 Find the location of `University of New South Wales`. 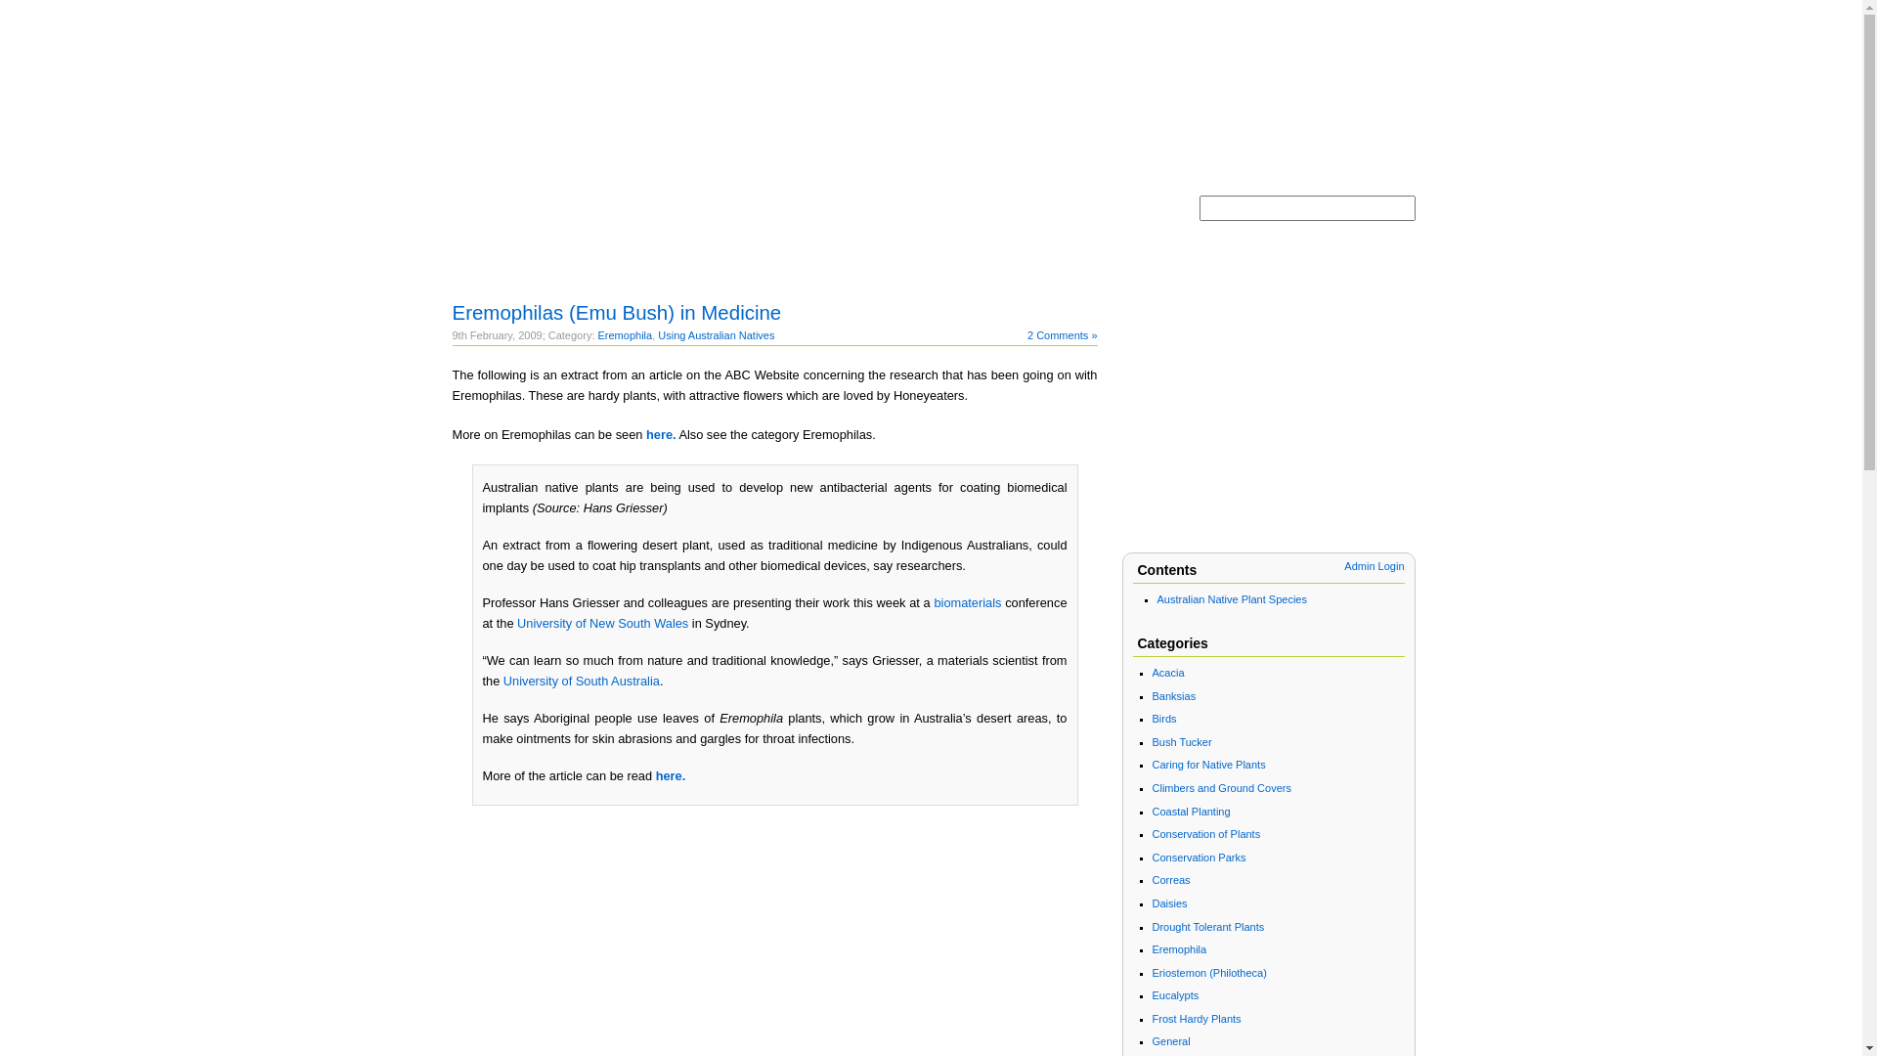

University of New South Wales is located at coordinates (602, 624).